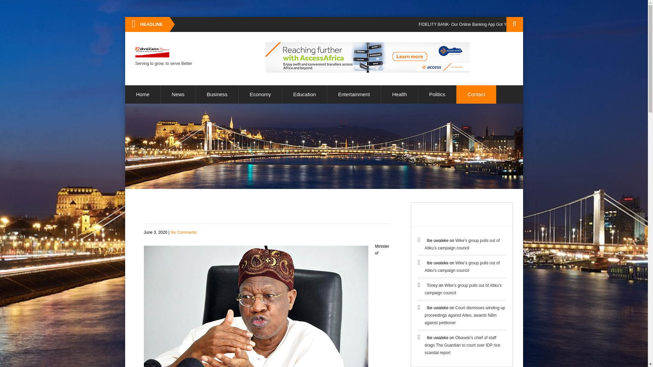 The height and width of the screenshot is (367, 653). Describe the element at coordinates (261, 94) in the screenshot. I see `Economy` at that location.